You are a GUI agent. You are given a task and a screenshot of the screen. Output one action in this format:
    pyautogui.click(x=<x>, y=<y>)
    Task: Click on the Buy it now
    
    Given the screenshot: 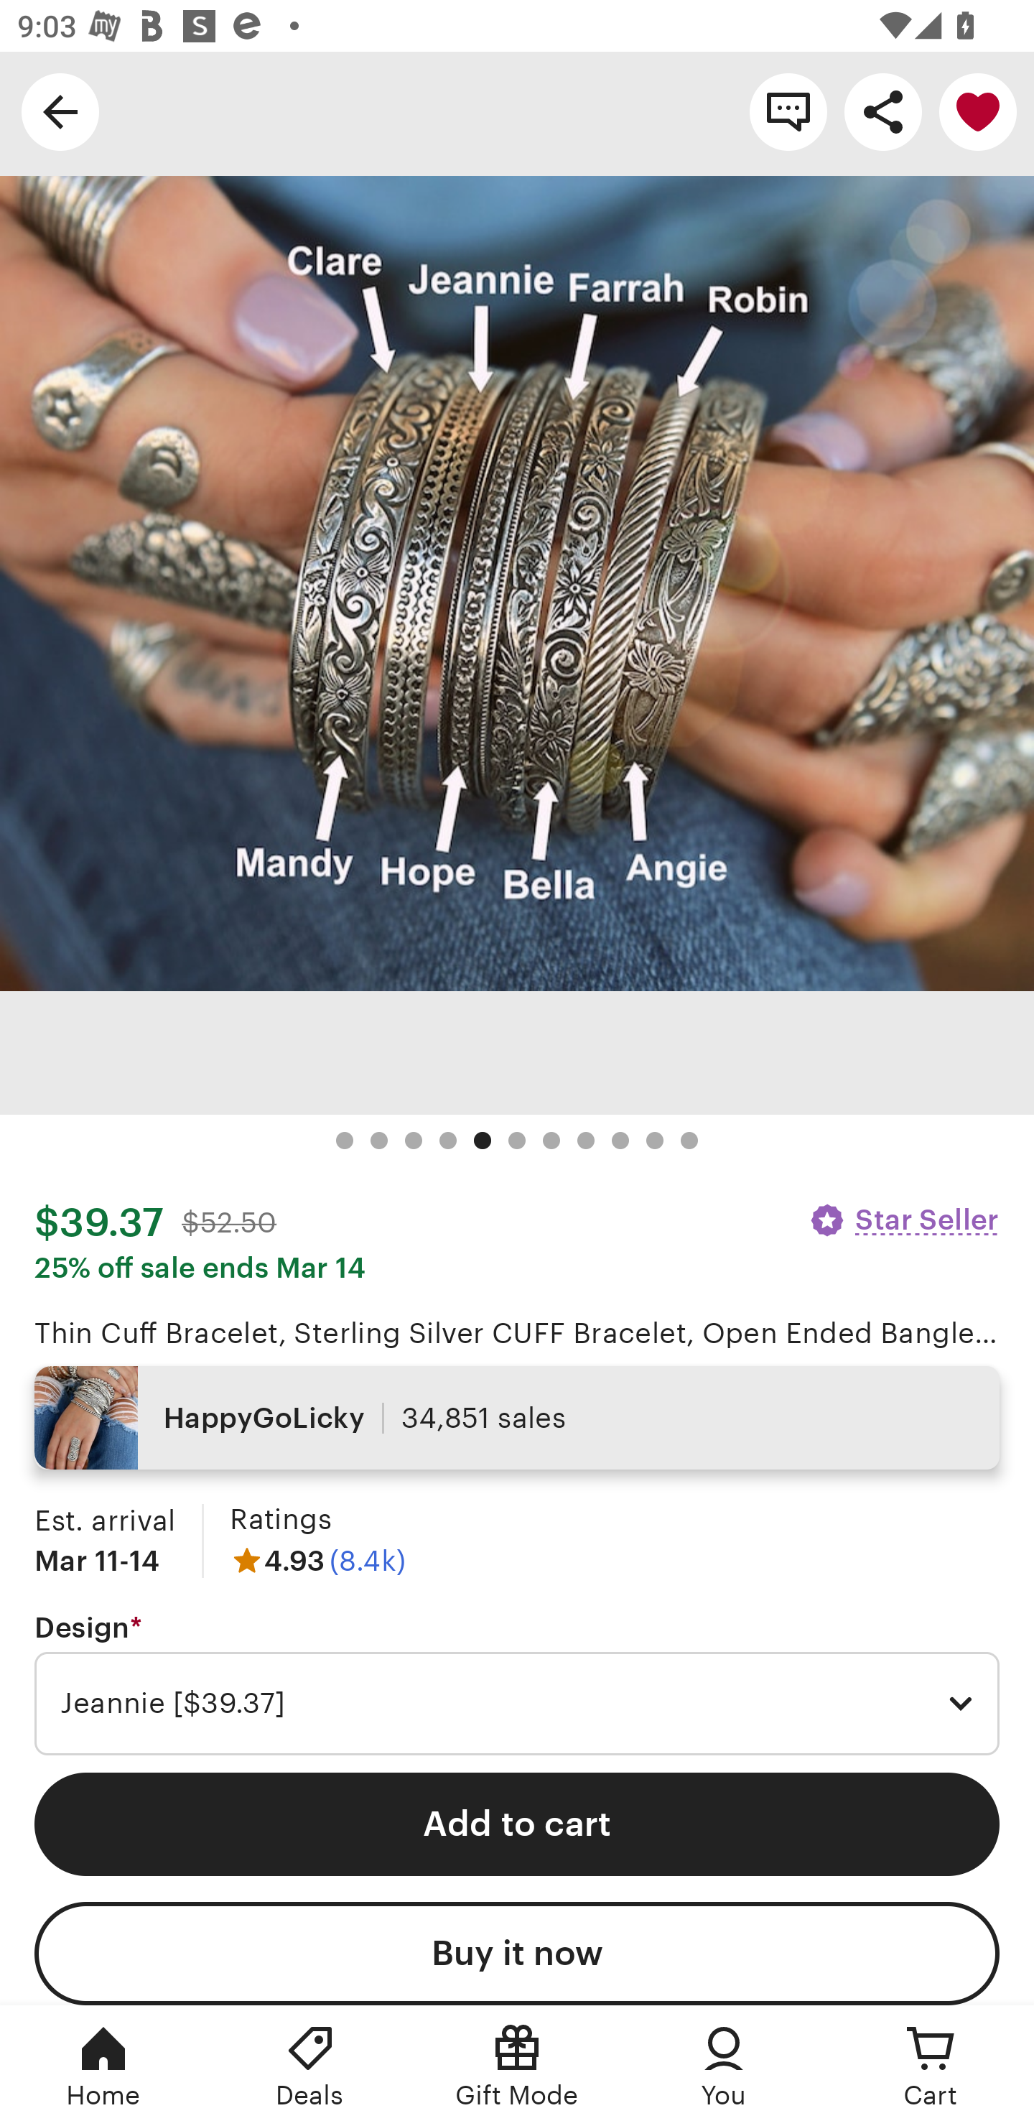 What is the action you would take?
    pyautogui.click(x=517, y=1954)
    